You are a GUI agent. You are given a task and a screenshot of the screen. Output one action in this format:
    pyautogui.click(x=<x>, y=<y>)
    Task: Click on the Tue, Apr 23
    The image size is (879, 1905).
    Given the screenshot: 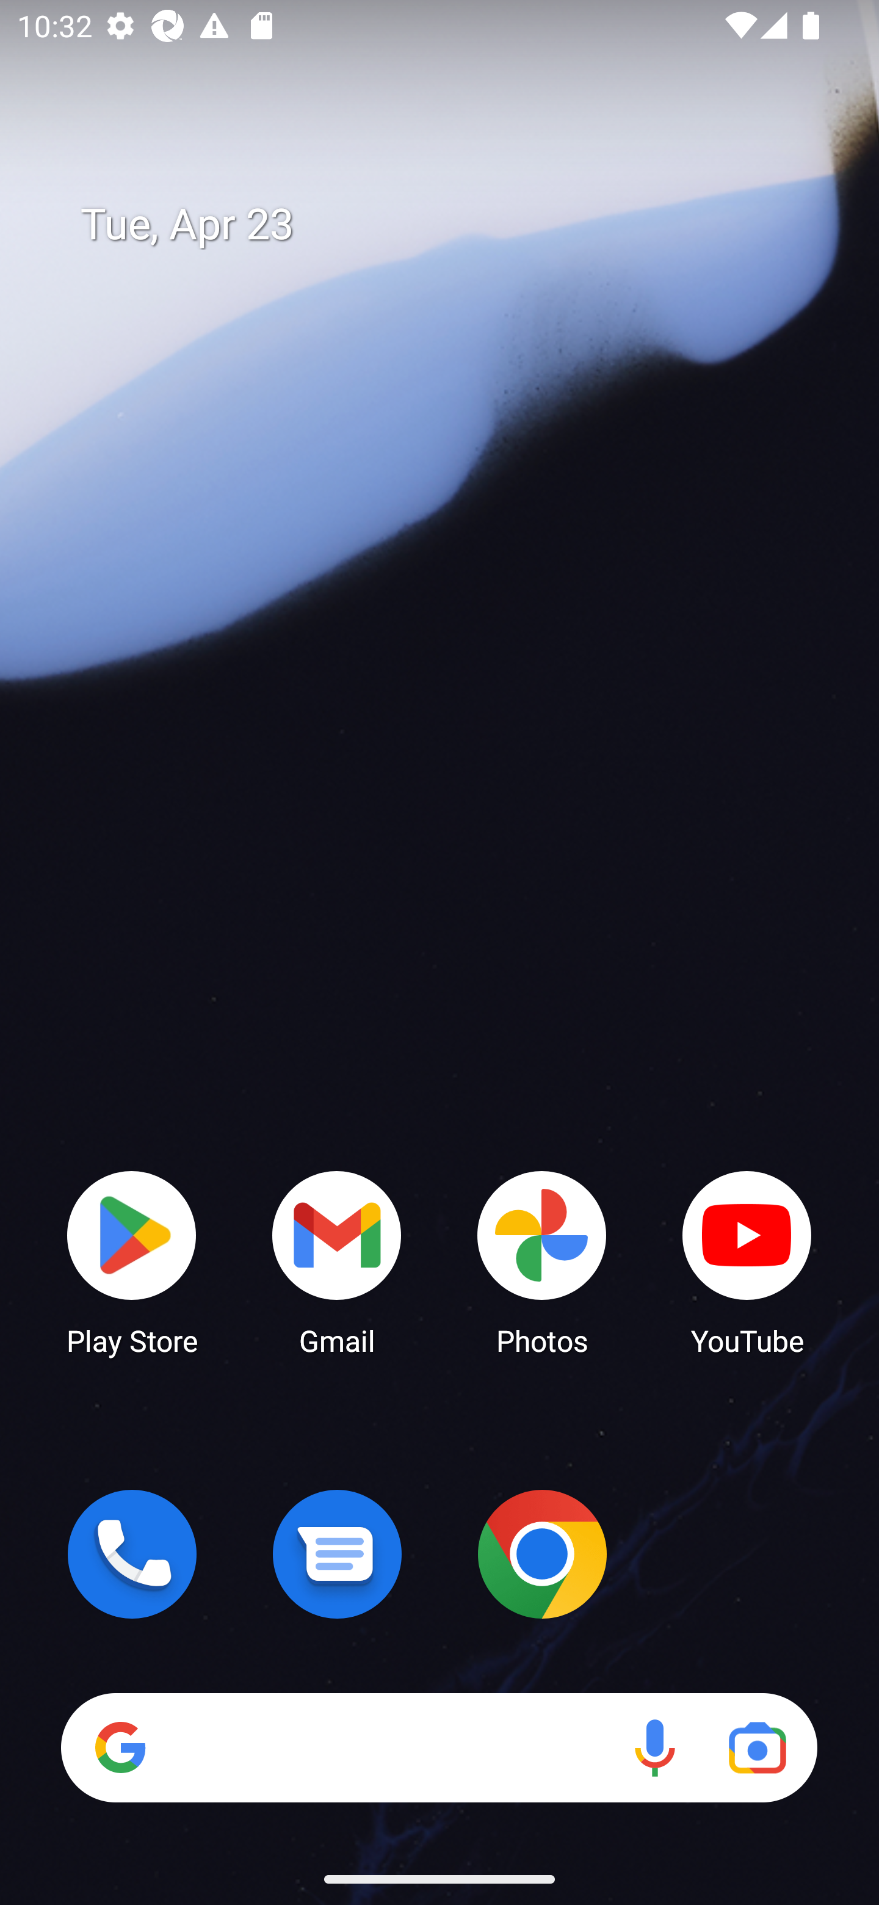 What is the action you would take?
    pyautogui.click(x=457, y=225)
    